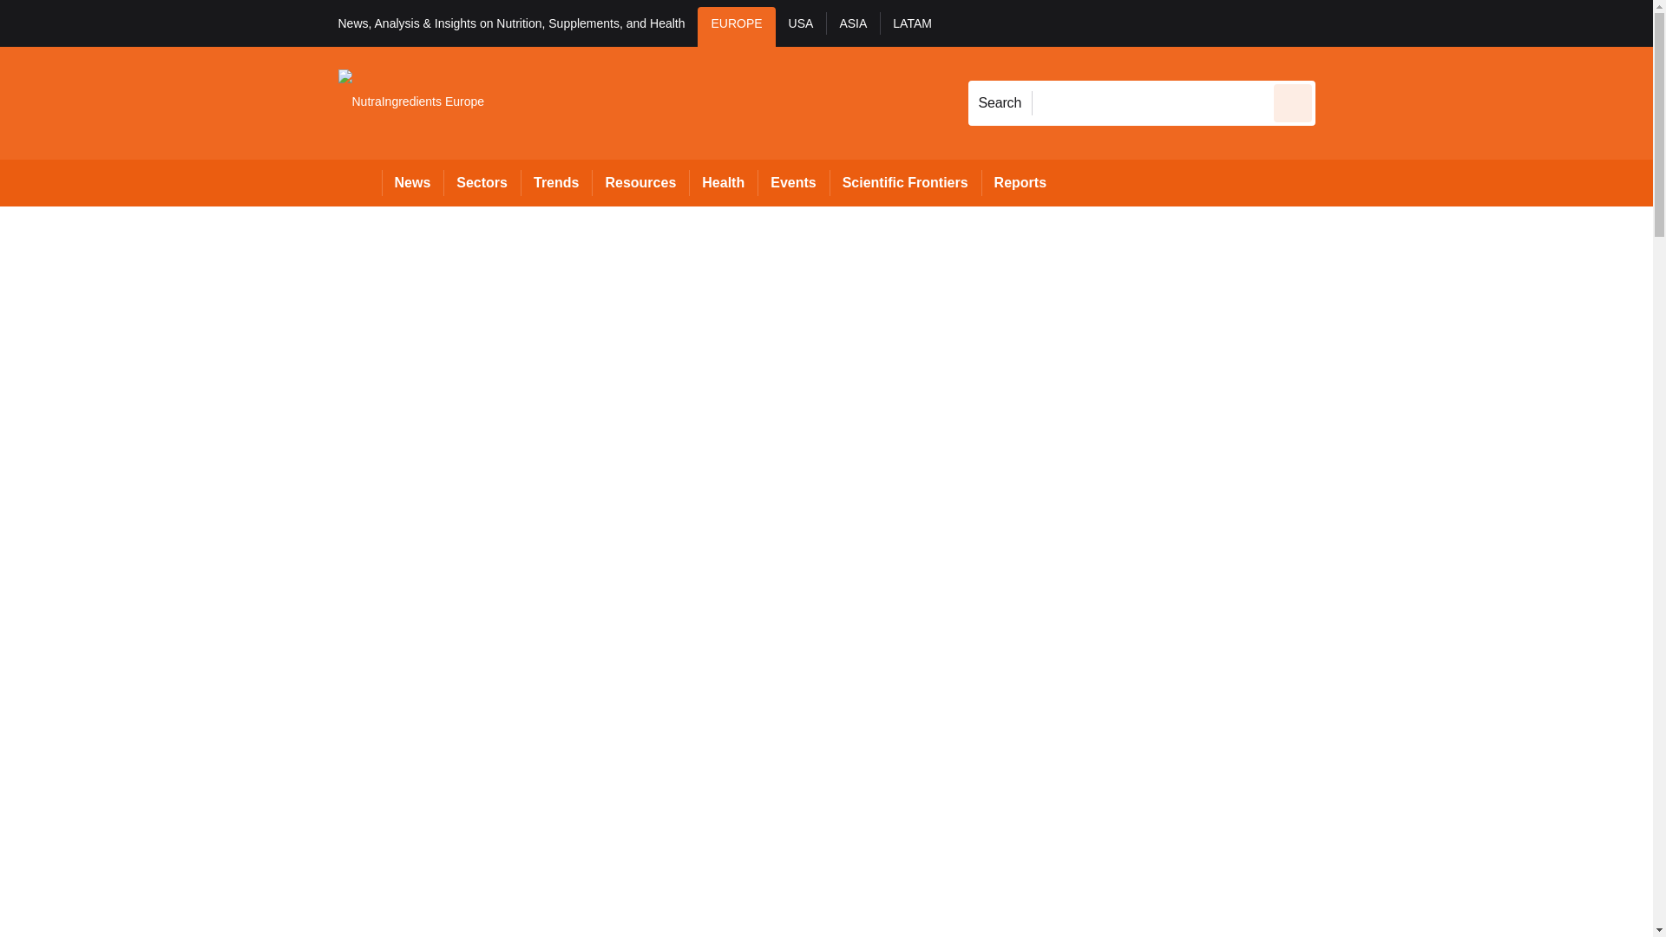 The height and width of the screenshot is (937, 1666). I want to click on Register, so click(1409, 23).